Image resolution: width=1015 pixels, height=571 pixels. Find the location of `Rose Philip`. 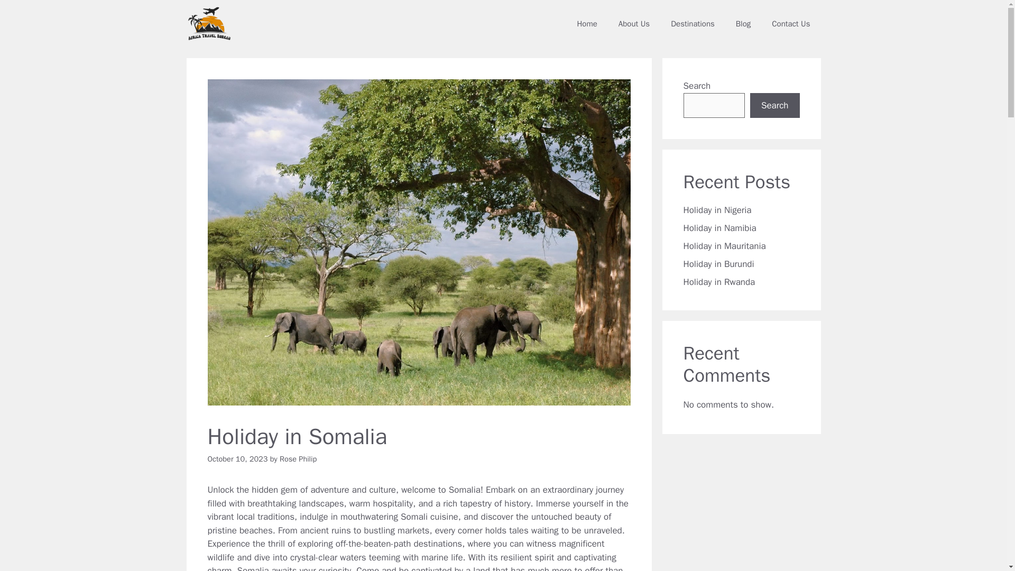

Rose Philip is located at coordinates (298, 458).